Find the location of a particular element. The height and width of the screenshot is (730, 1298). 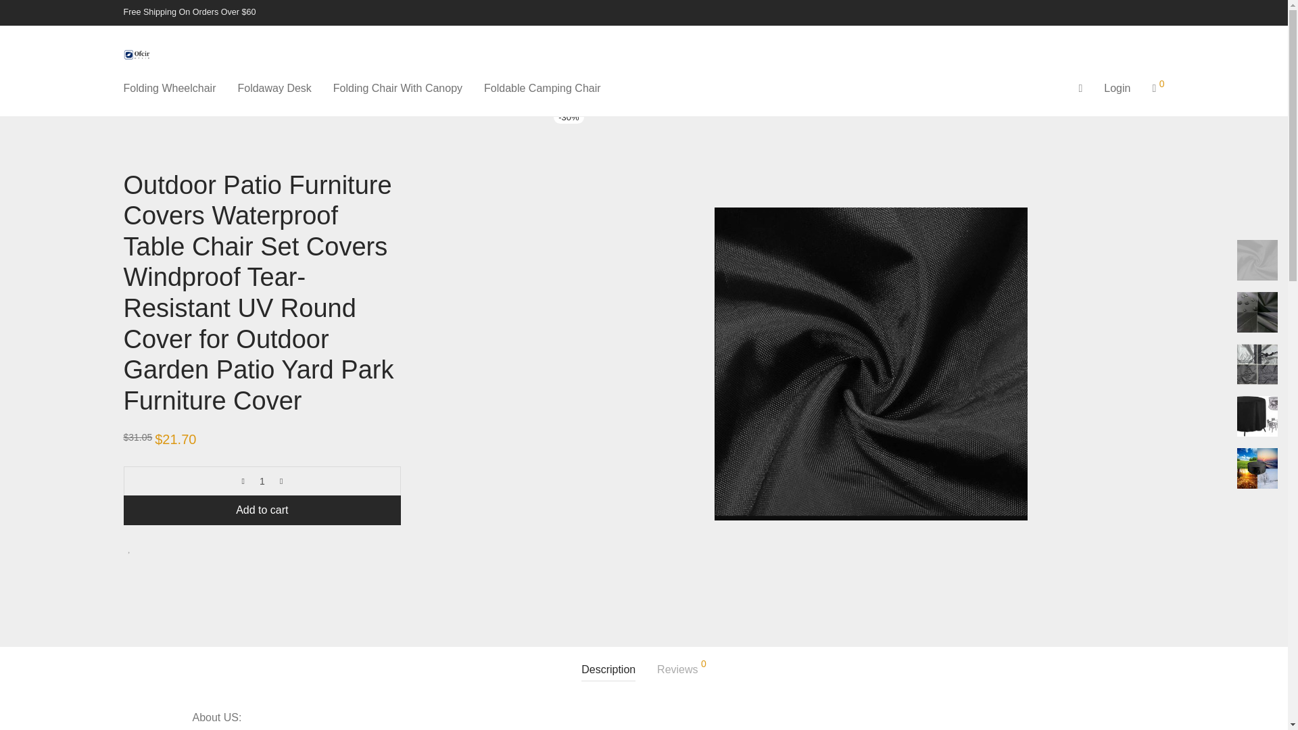

Add to Wishlist is located at coordinates (130, 548).